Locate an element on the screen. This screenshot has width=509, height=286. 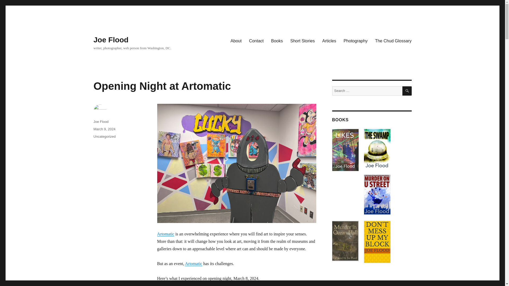
Articles is located at coordinates (329, 41).